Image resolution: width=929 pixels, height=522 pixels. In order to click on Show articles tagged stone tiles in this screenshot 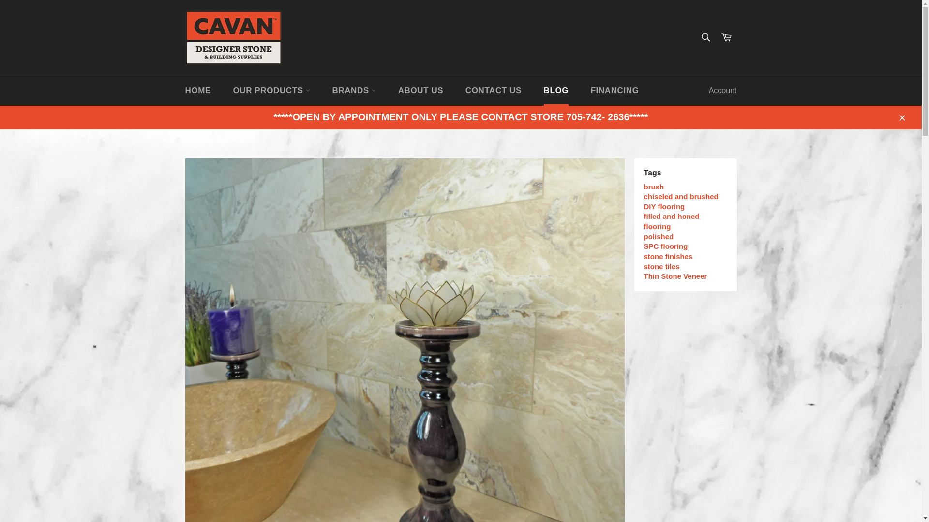, I will do `click(661, 266)`.